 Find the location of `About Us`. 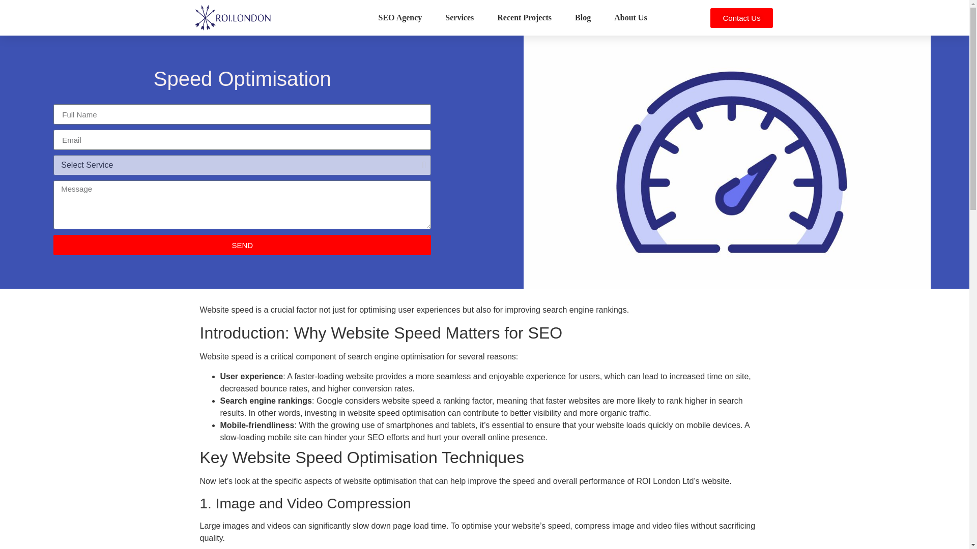

About Us is located at coordinates (630, 18).